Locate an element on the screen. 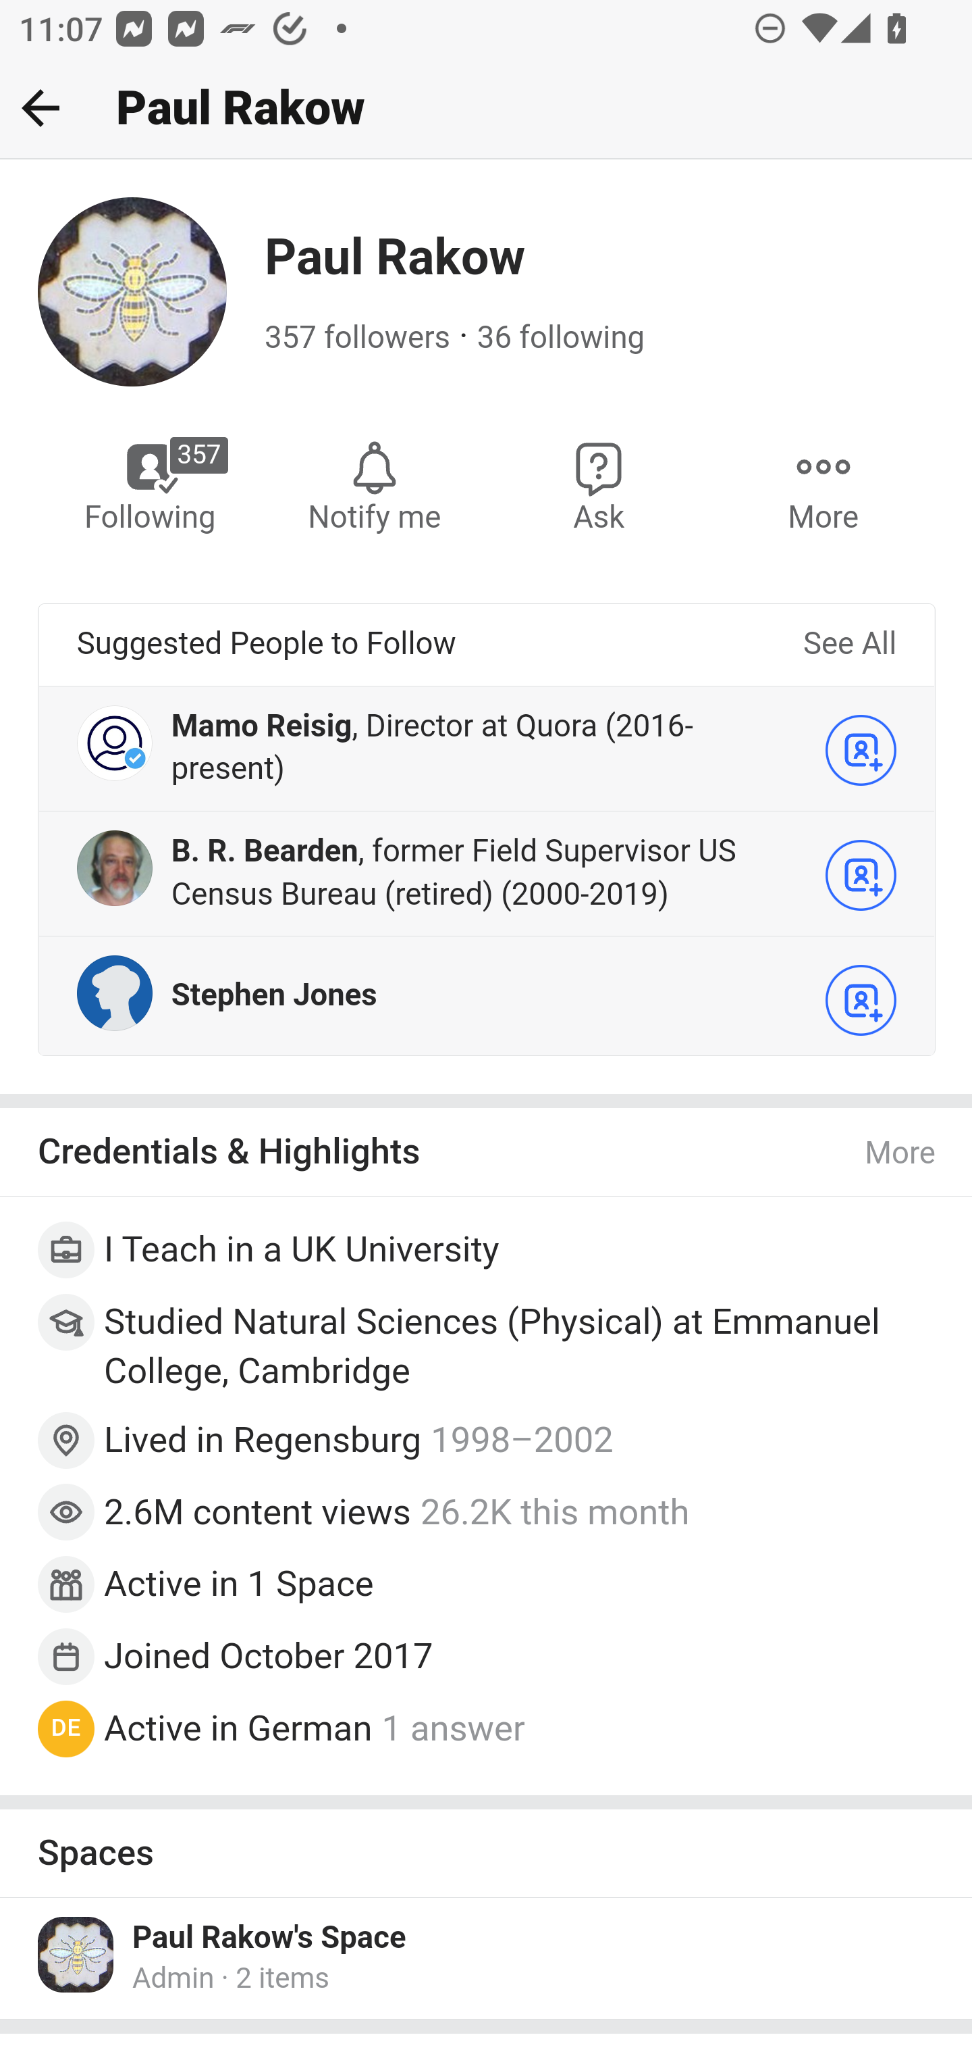 This screenshot has width=972, height=2054. Profile photo for Mamo Reisig is located at coordinates (115, 741).